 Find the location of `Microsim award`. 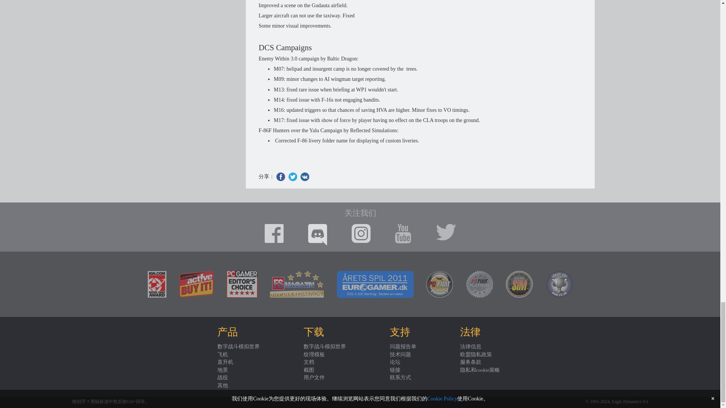

Microsim award is located at coordinates (520, 284).